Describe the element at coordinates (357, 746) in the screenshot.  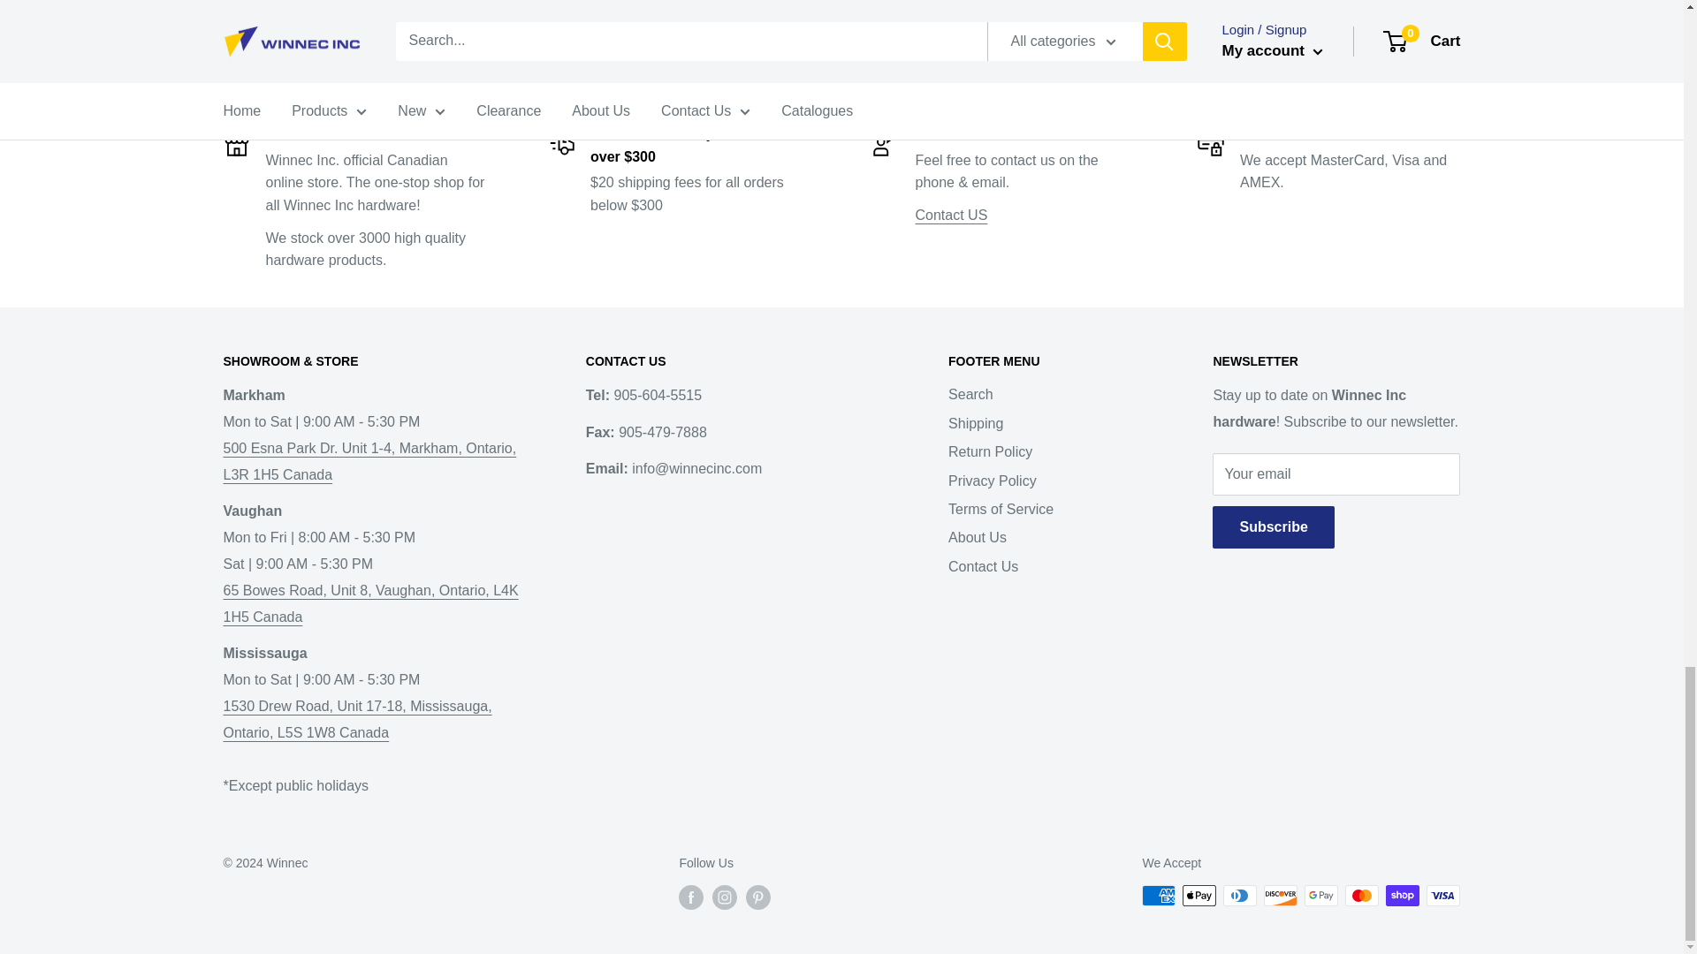
I see `Winnec Mississauga` at that location.